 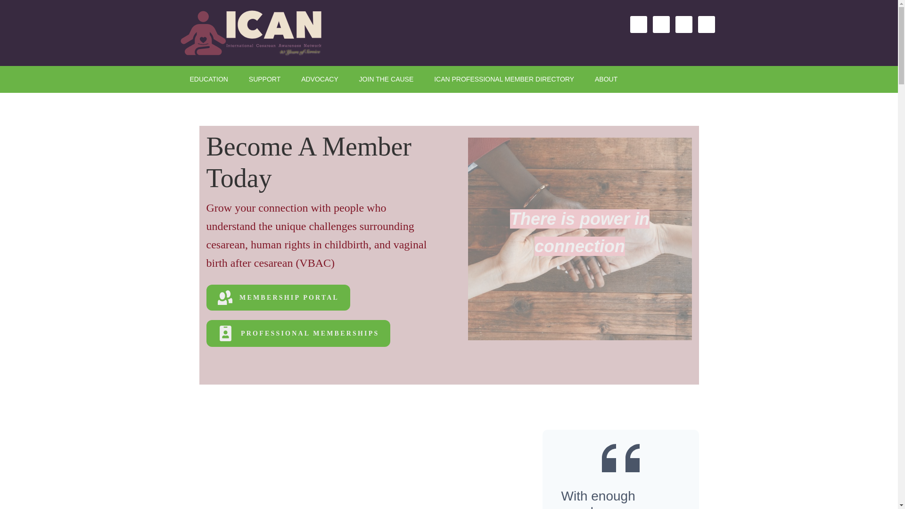 I want to click on SUPPORT, so click(x=264, y=79).